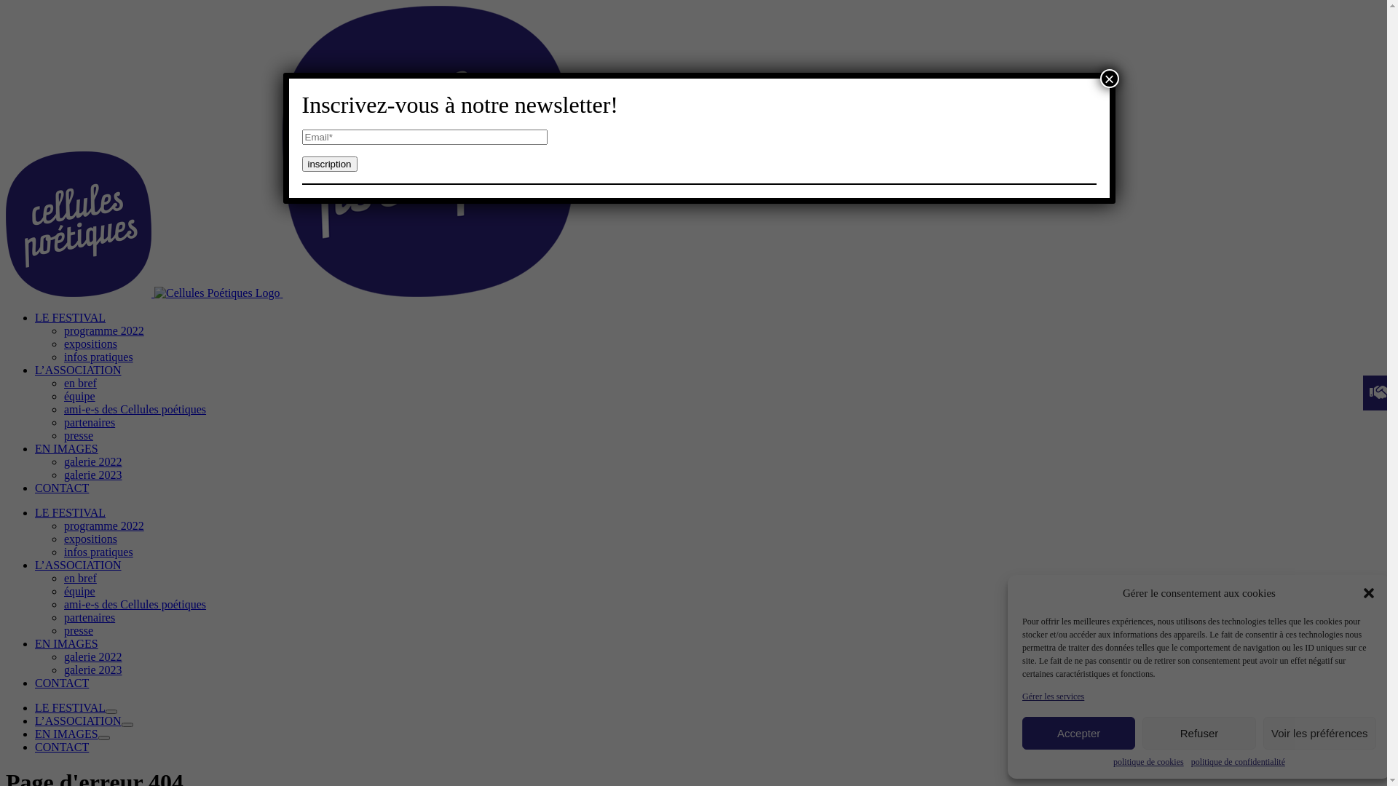 The height and width of the screenshot is (786, 1398). I want to click on partenaires, so click(90, 422).